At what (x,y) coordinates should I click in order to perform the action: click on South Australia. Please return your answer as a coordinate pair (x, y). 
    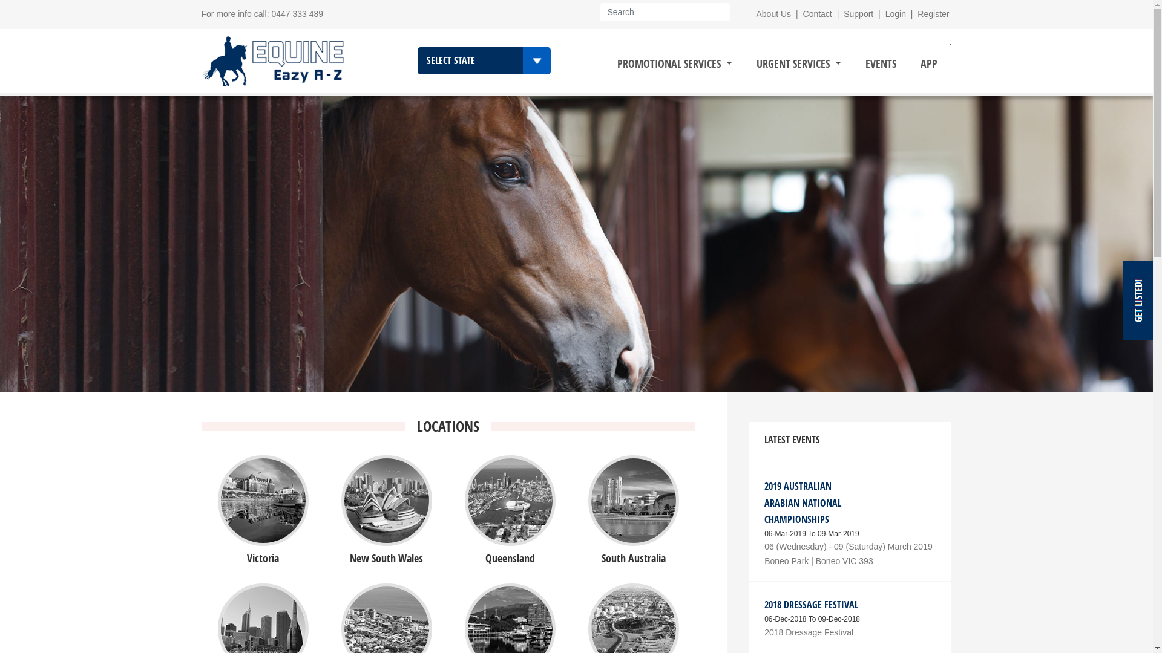
    Looking at the image, I should click on (634, 532).